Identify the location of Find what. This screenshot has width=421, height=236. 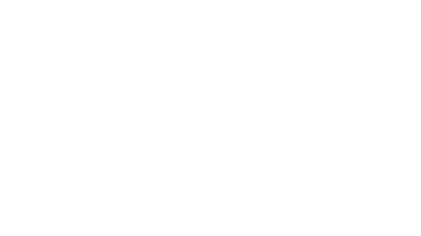
(47, 19).